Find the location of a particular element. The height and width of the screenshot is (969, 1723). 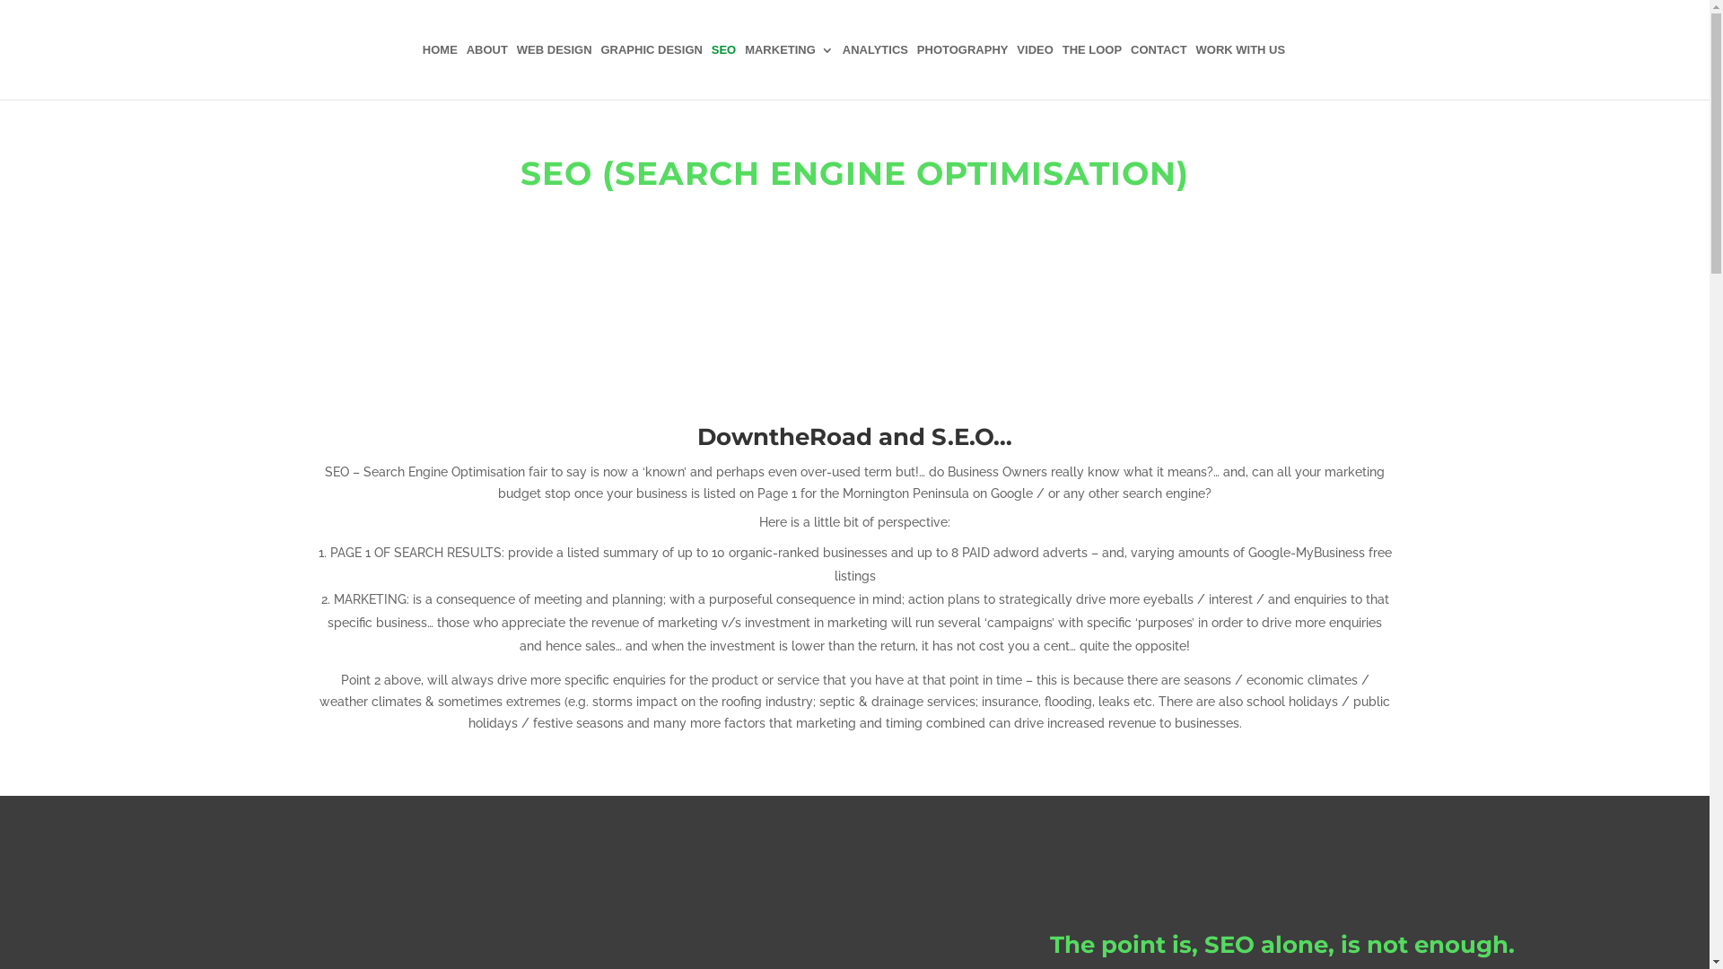

CONTACT is located at coordinates (1159, 72).